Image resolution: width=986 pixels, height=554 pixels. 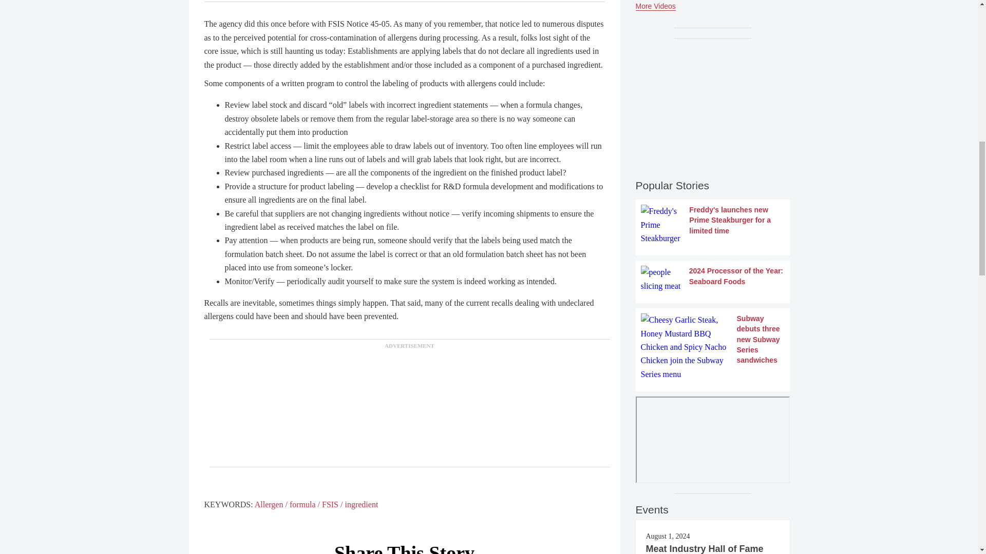 What do you see at coordinates (705, 549) in the screenshot?
I see `Meat Industry Hall of Fame` at bounding box center [705, 549].